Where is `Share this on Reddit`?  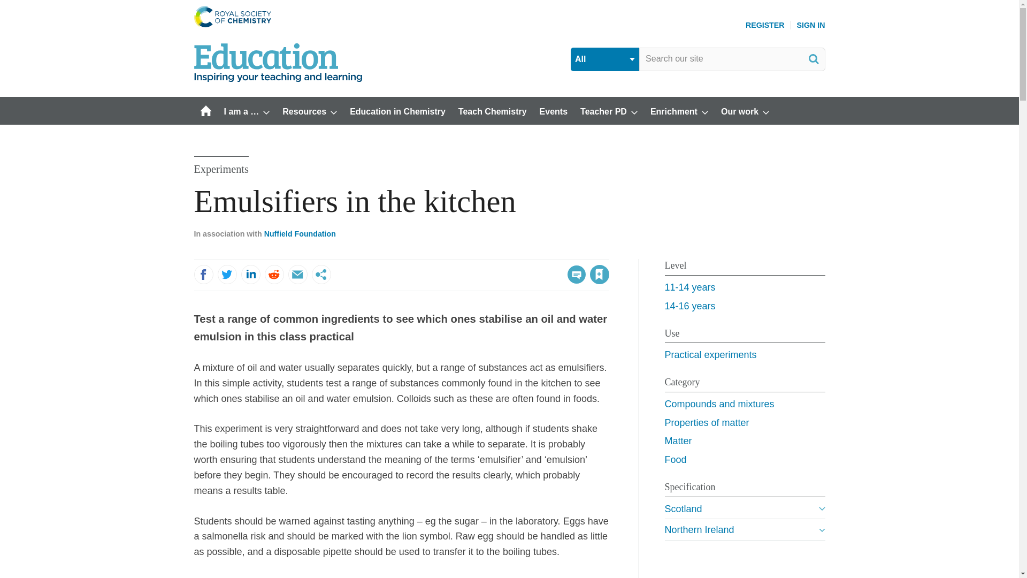 Share this on Reddit is located at coordinates (273, 274).